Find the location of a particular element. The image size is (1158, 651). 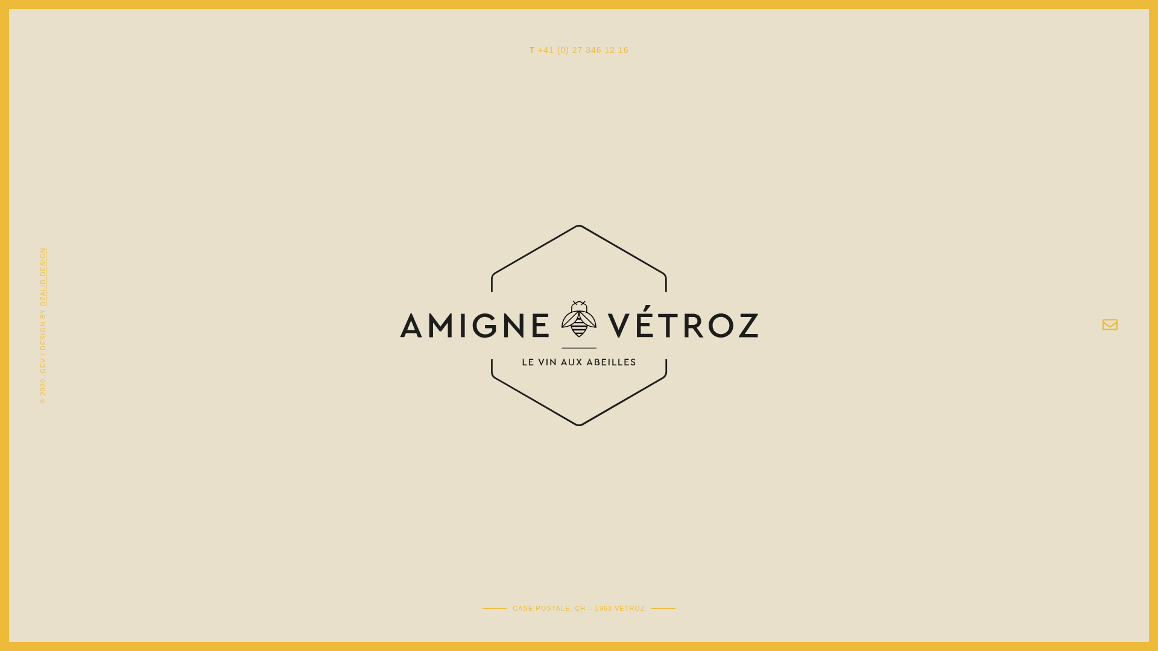

OZALID DESIGN is located at coordinates (69, 251).